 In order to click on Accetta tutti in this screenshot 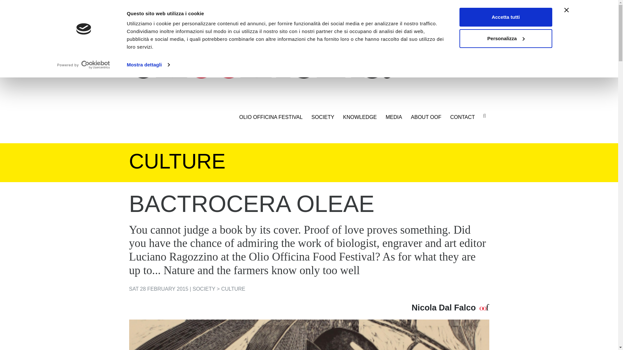, I will do `click(506, 17)`.